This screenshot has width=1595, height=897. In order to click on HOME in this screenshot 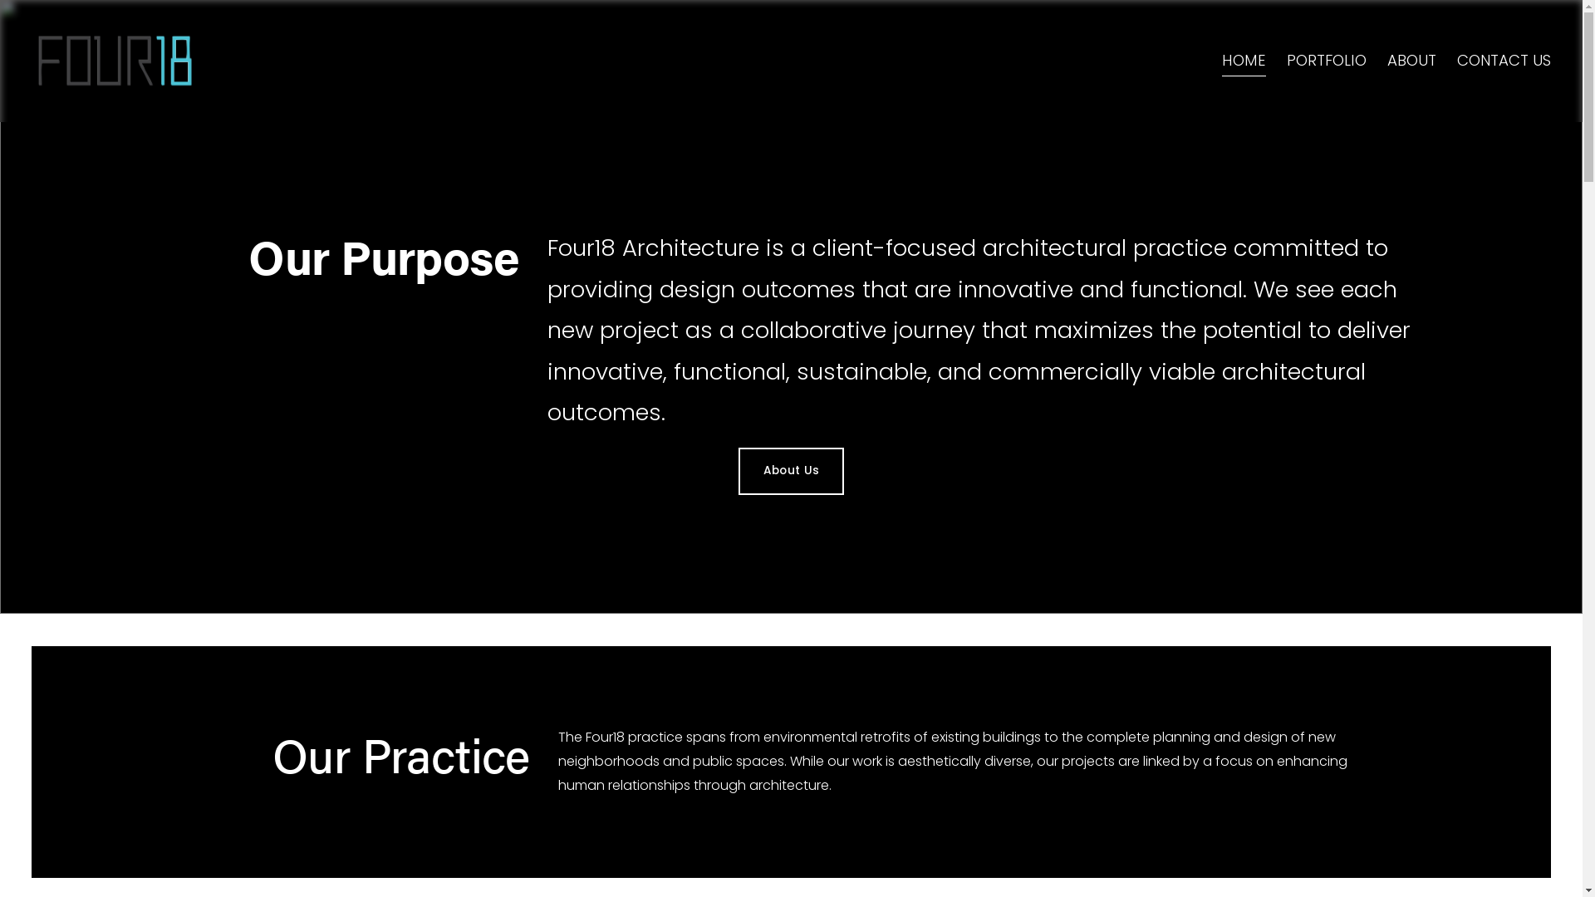, I will do `click(1244, 61)`.